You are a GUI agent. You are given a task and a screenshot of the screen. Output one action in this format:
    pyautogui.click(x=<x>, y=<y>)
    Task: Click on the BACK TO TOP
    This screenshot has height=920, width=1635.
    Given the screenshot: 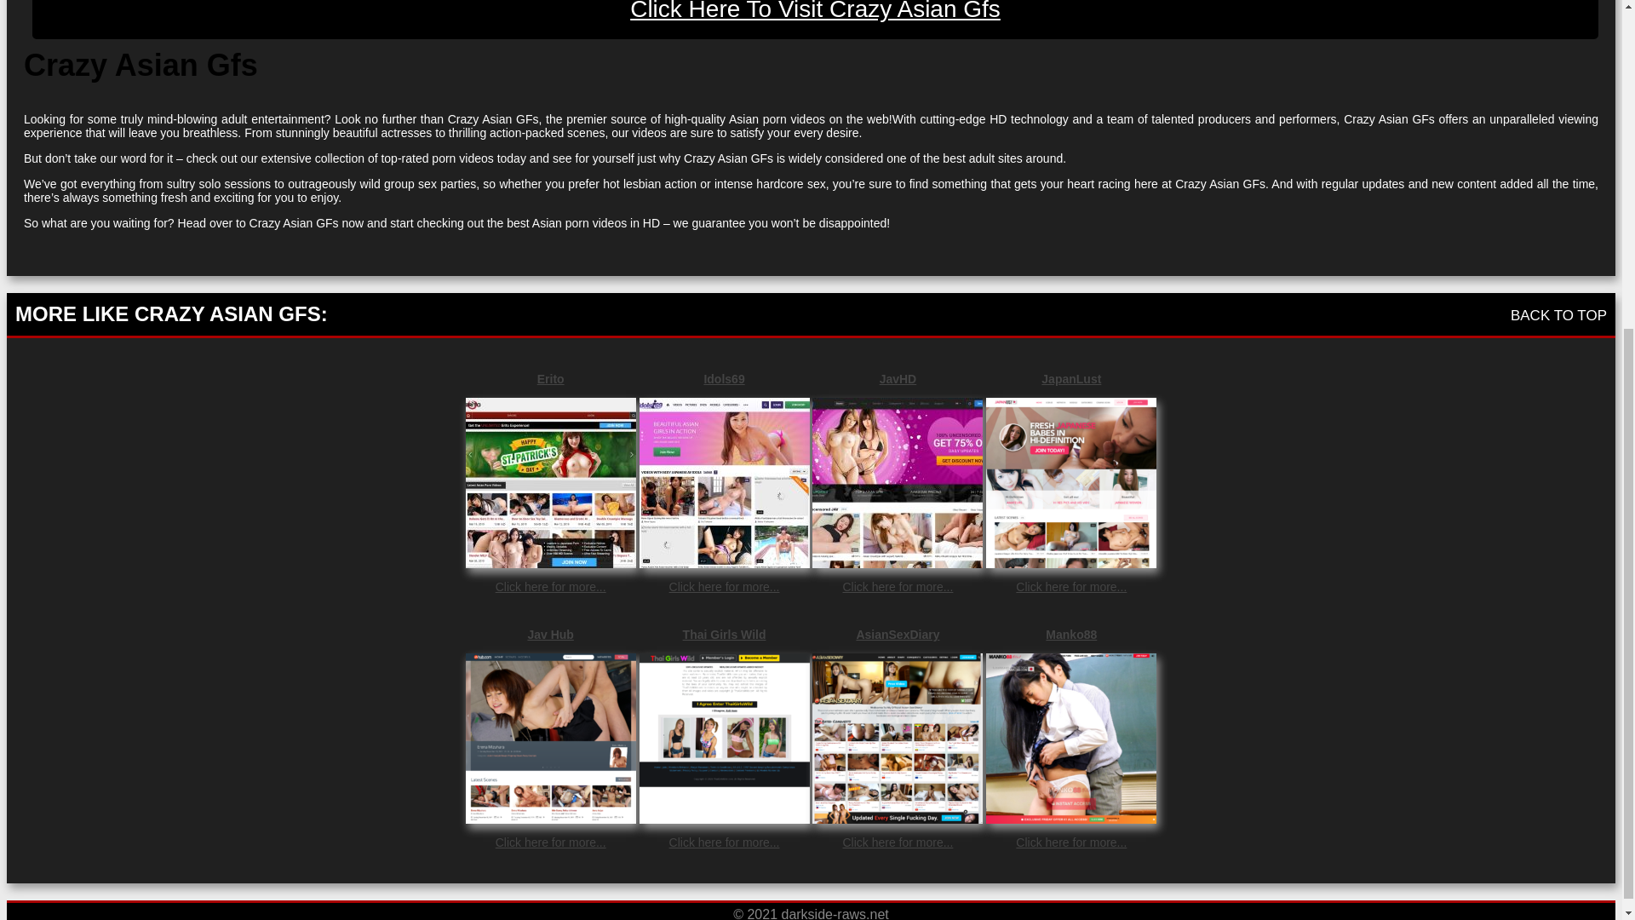 What is the action you would take?
    pyautogui.click(x=1558, y=315)
    